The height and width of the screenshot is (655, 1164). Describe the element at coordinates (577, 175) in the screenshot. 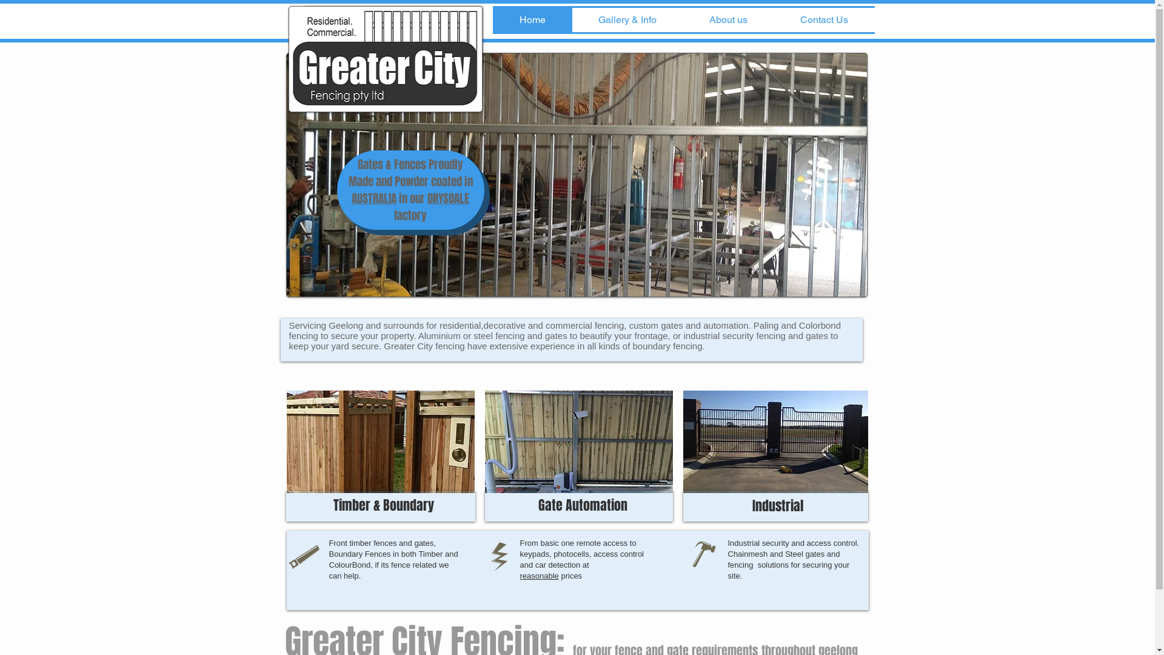

I see `image (10).jpeg` at that location.